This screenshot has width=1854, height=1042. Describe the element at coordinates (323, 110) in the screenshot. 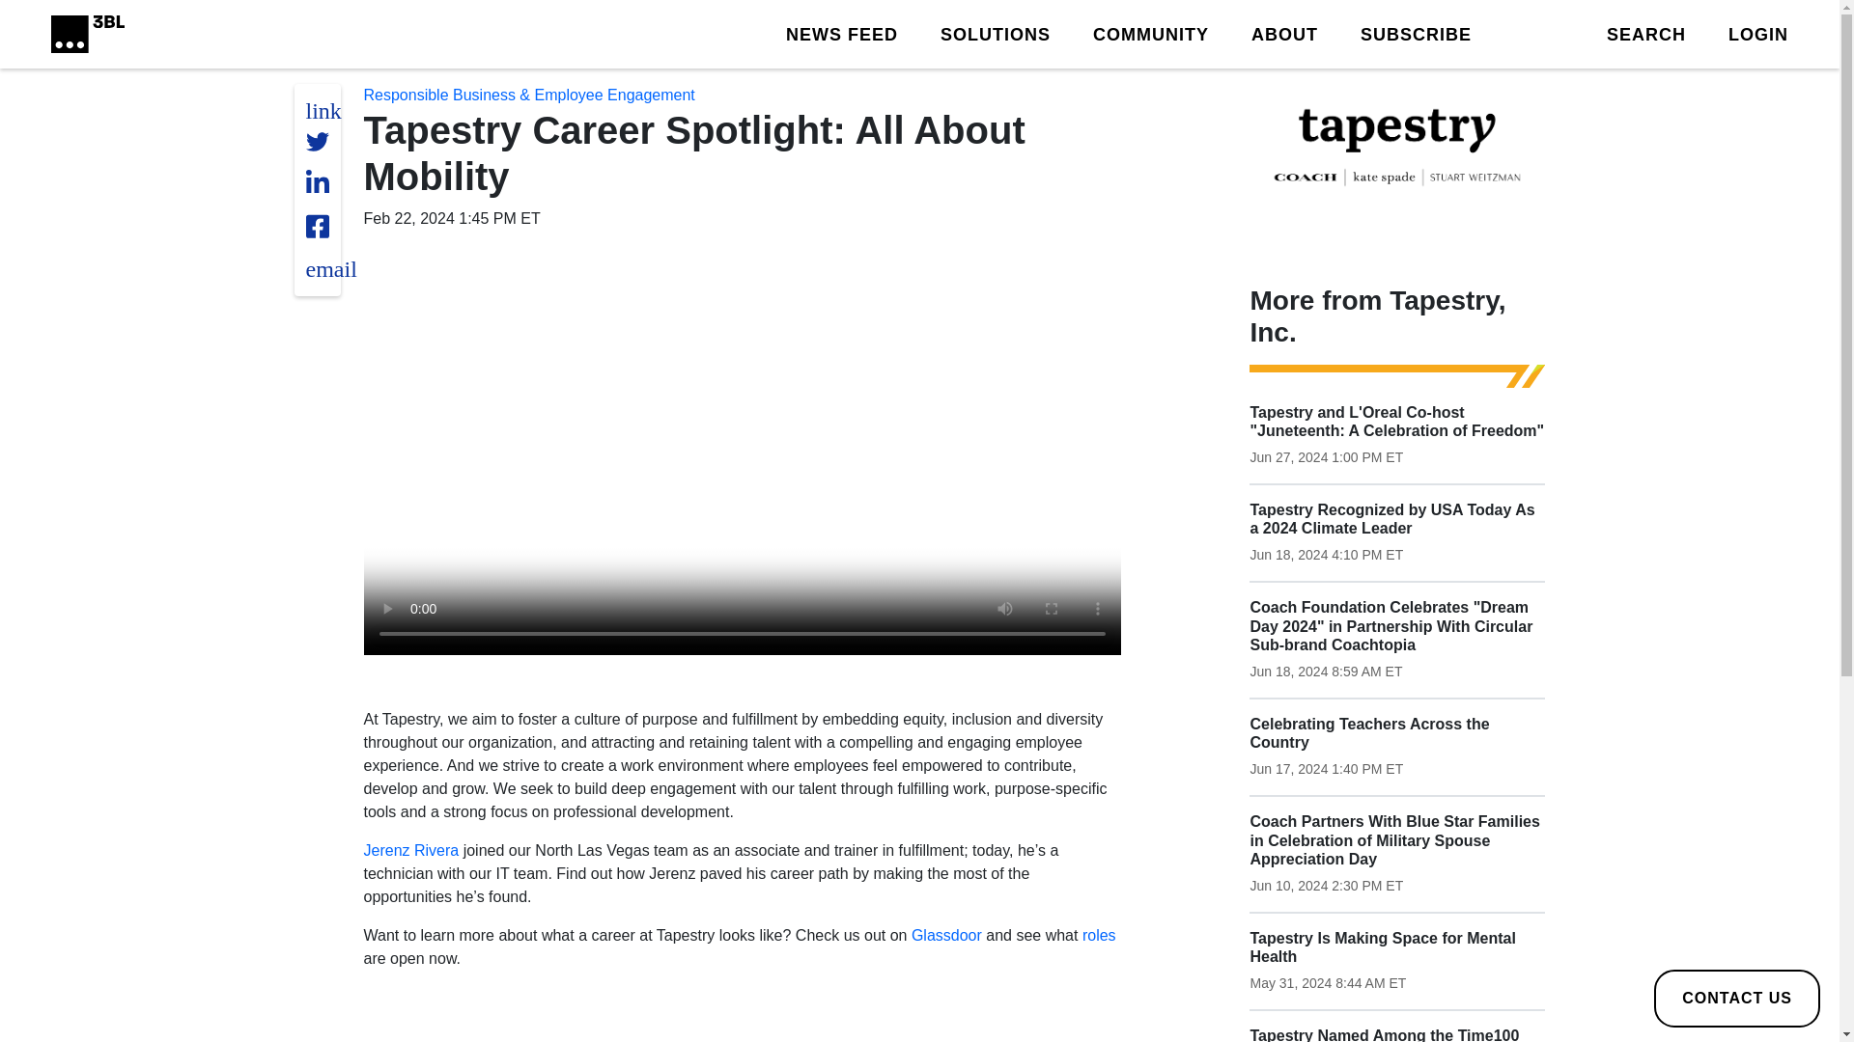

I see `link to 3 B L Media's Twitter` at that location.